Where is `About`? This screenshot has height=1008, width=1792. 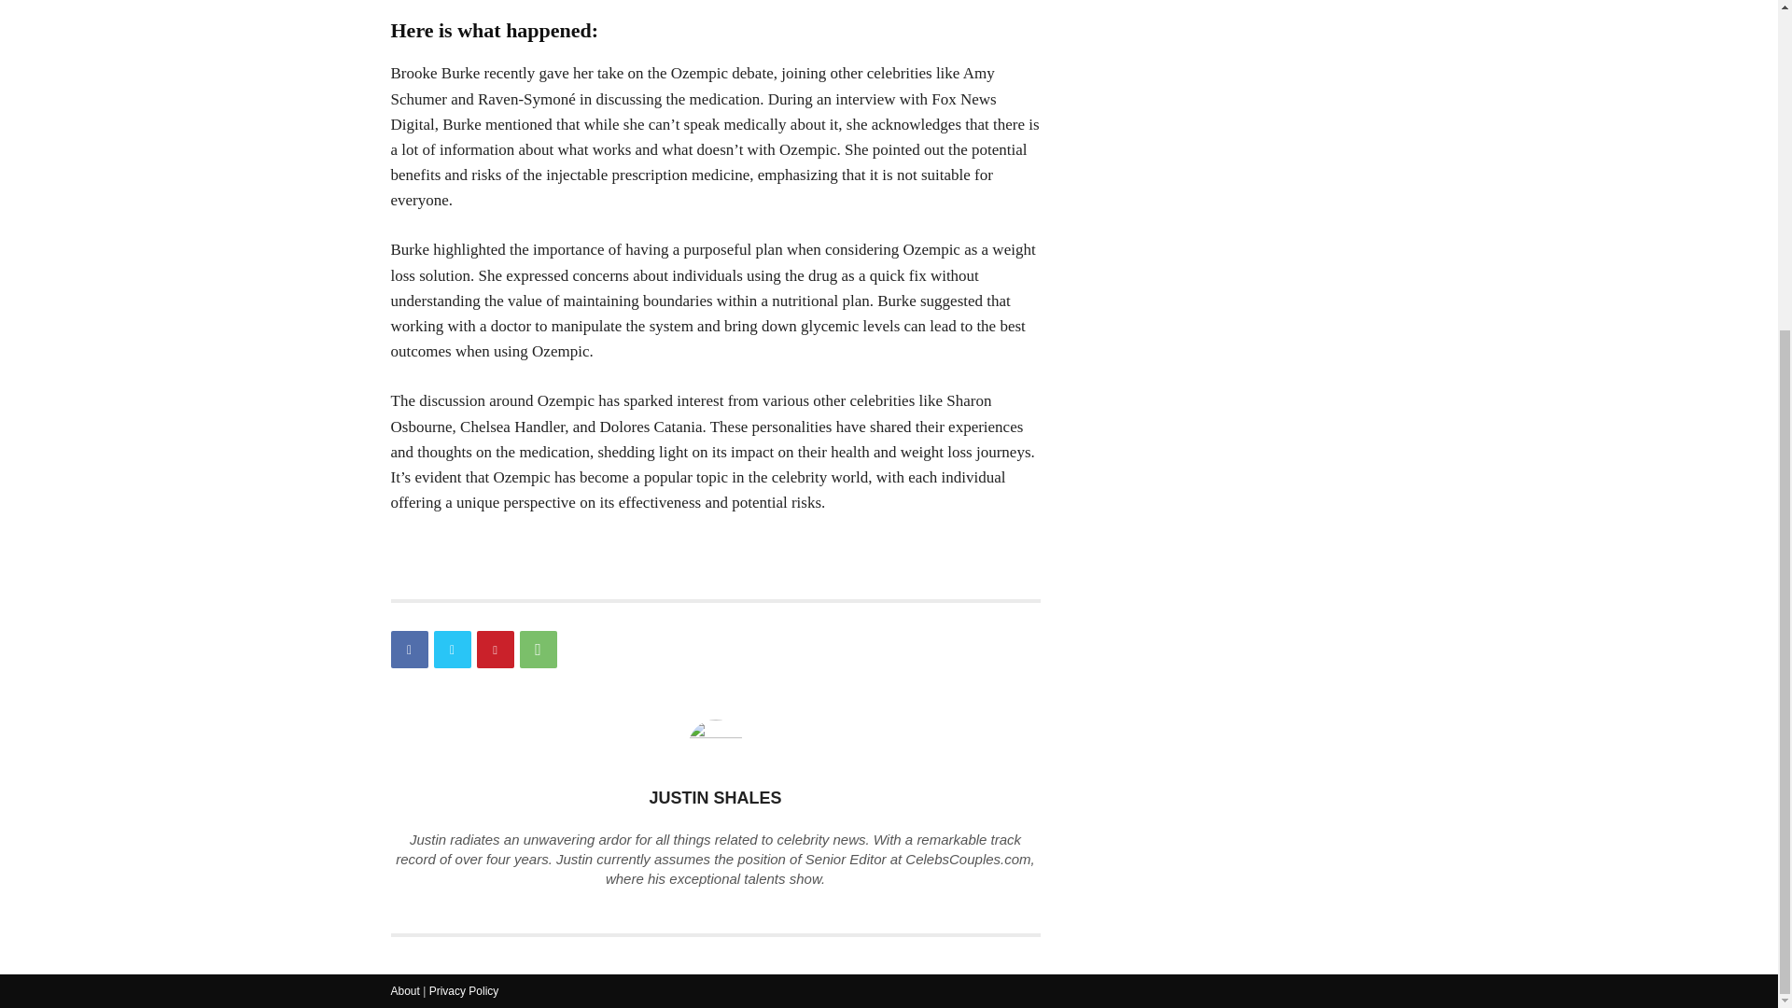 About is located at coordinates (405, 991).